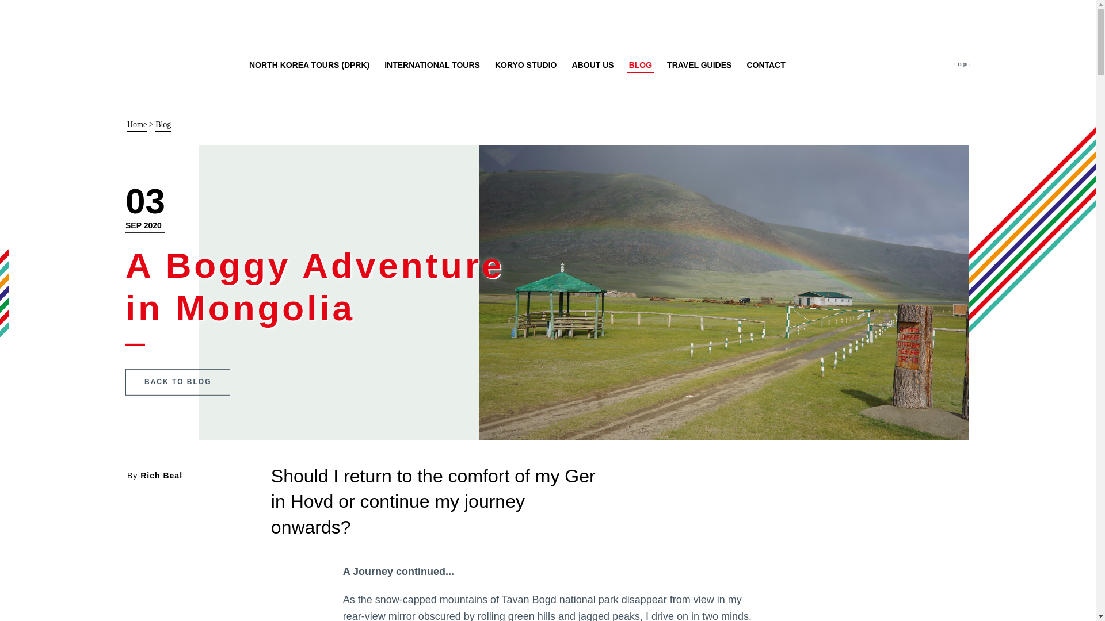 The image size is (1105, 621). What do you see at coordinates (526, 64) in the screenshot?
I see `KORYO STUDIO` at bounding box center [526, 64].